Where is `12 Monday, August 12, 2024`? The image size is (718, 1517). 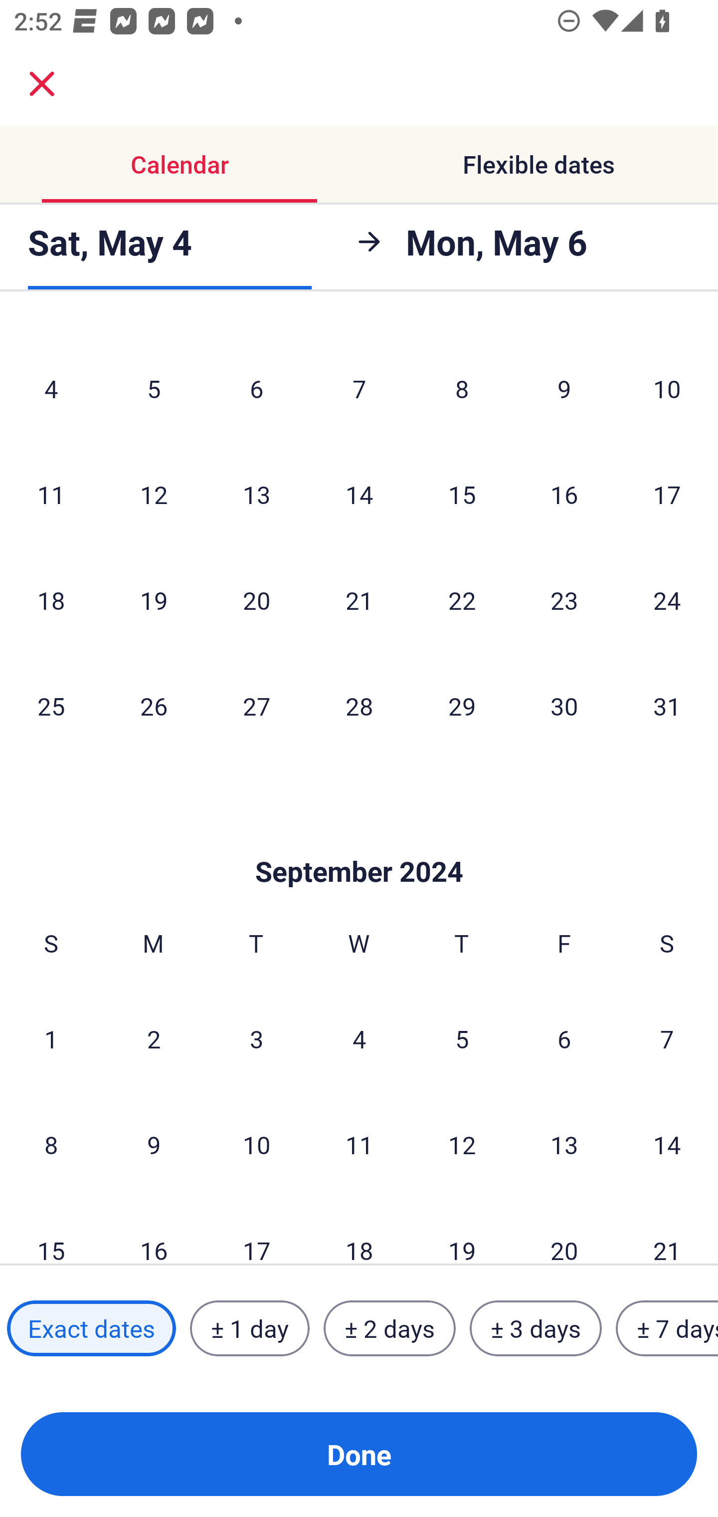
12 Monday, August 12, 2024 is located at coordinates (154, 494).